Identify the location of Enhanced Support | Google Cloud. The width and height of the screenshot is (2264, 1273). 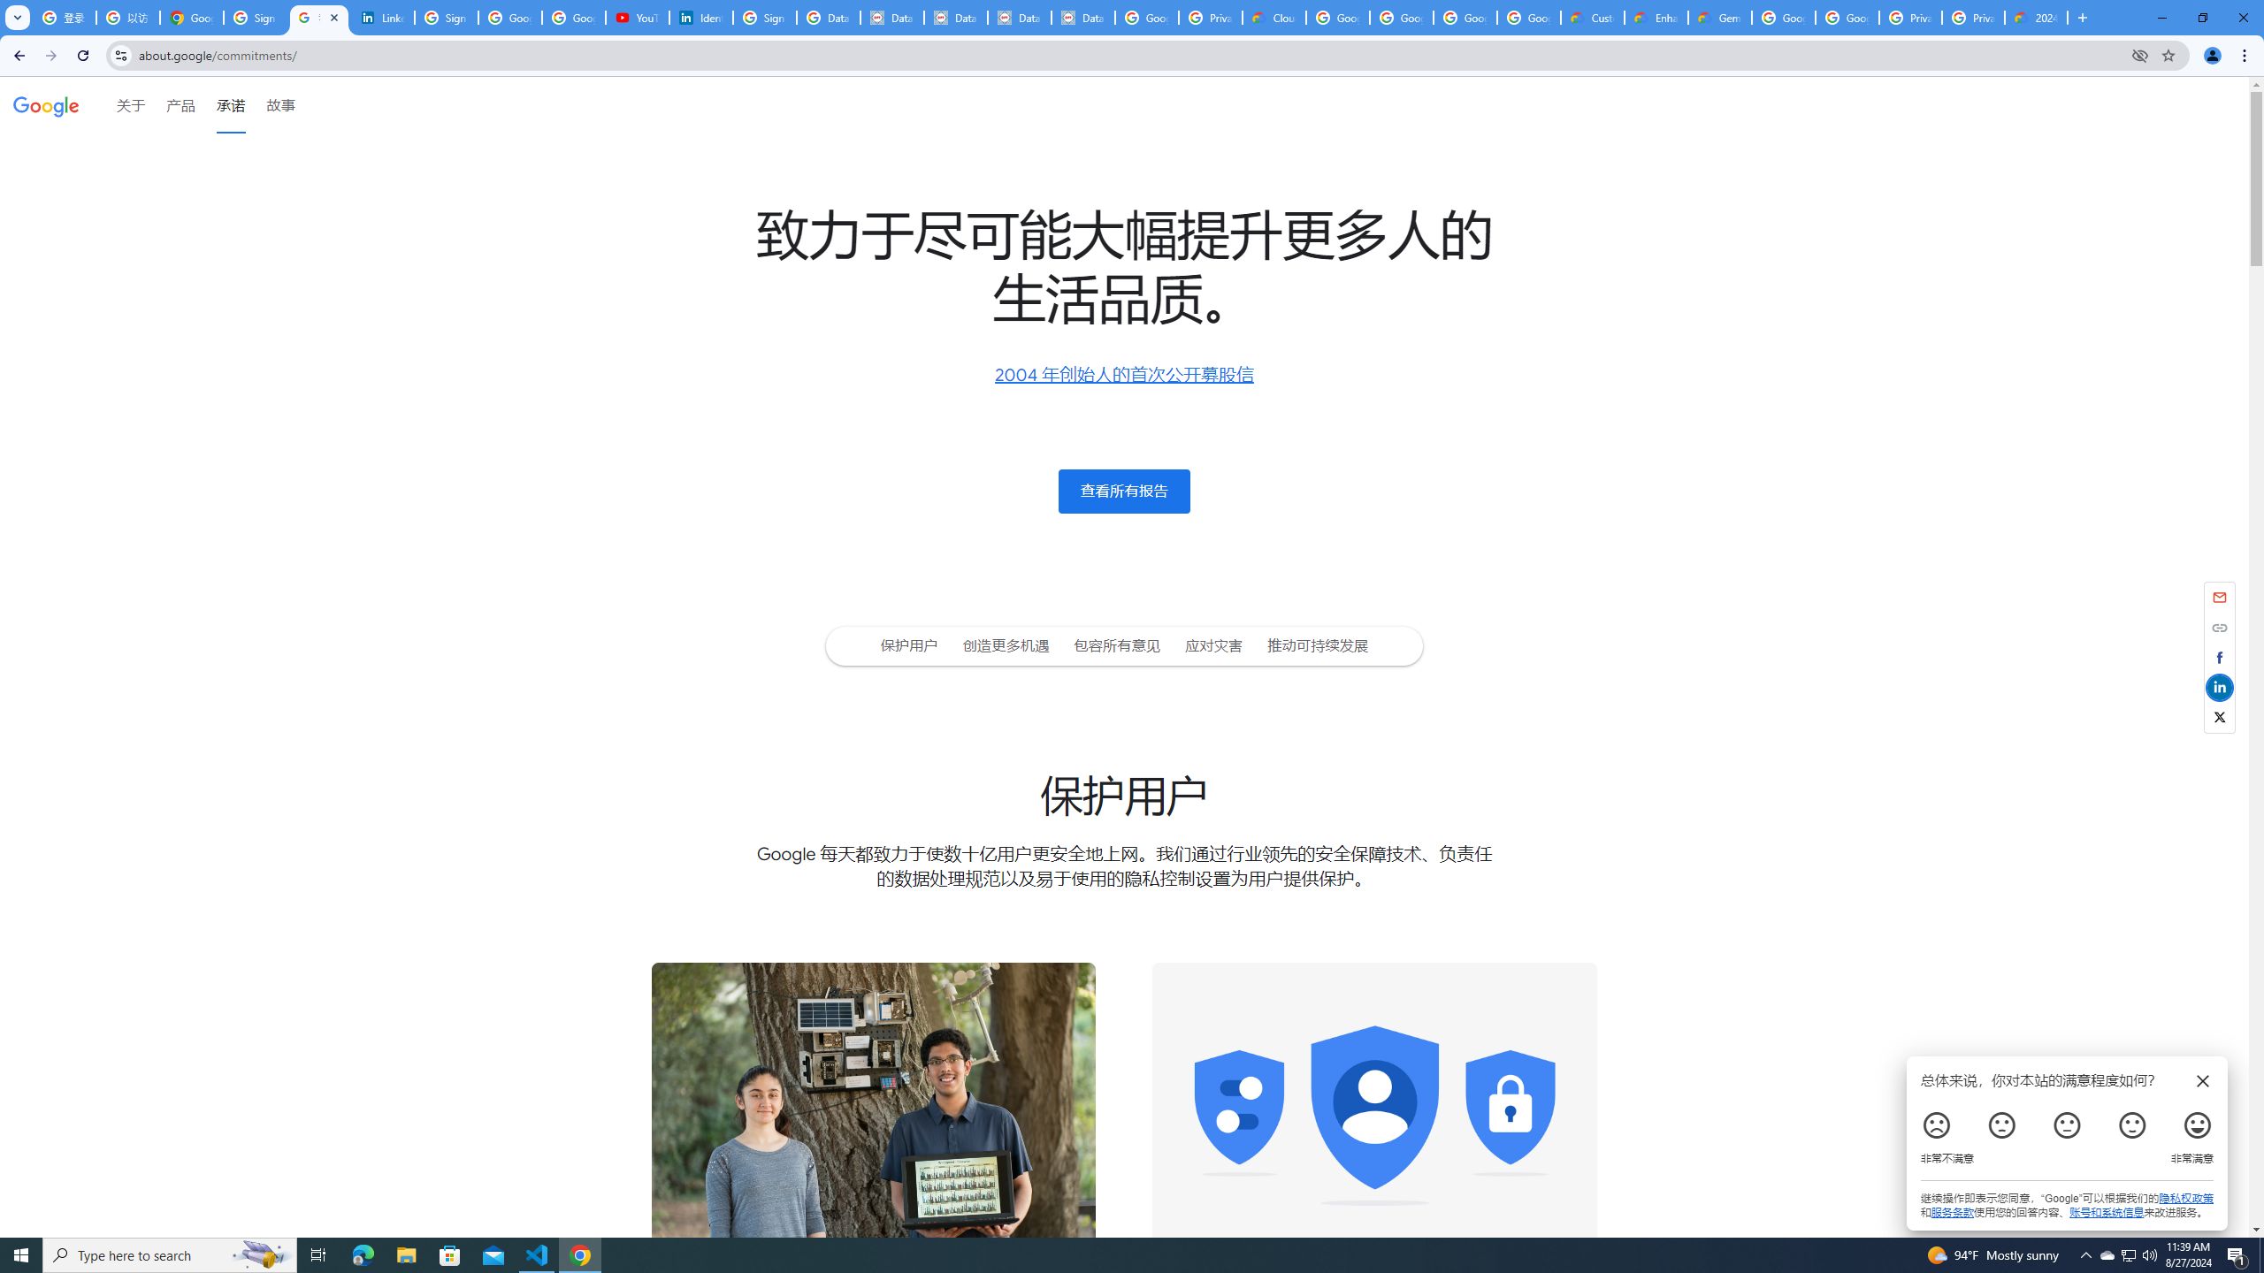
(1656, 18).